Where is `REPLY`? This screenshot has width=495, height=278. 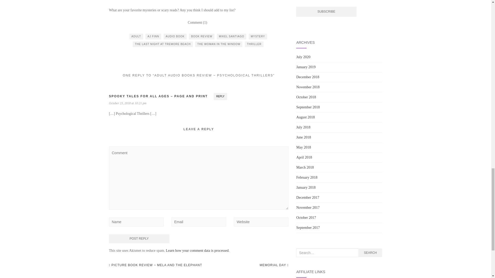 REPLY is located at coordinates (220, 96).